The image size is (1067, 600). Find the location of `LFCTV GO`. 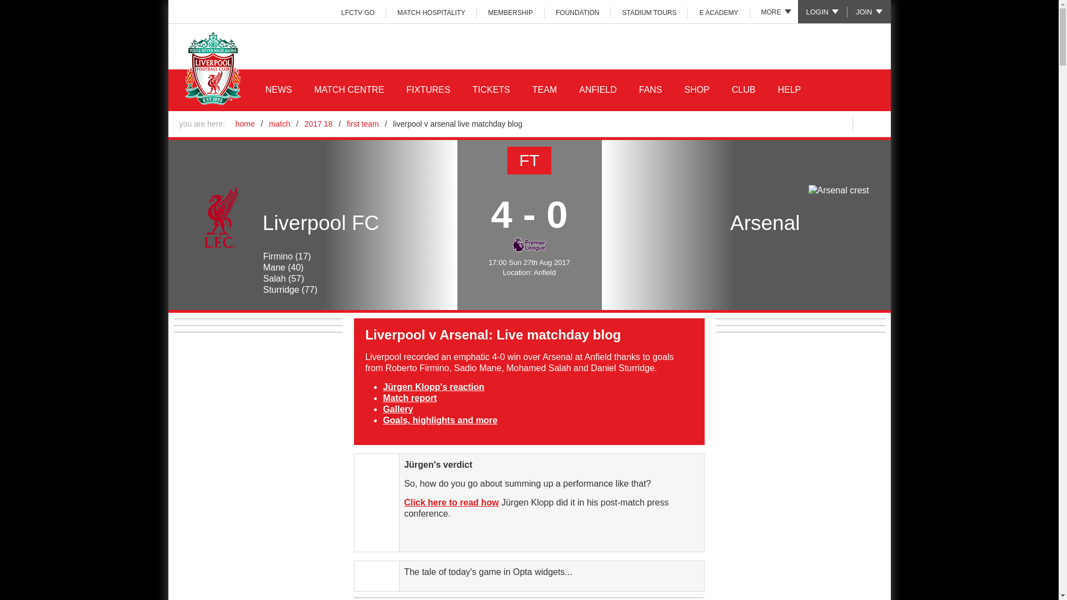

LFCTV GO is located at coordinates (358, 12).